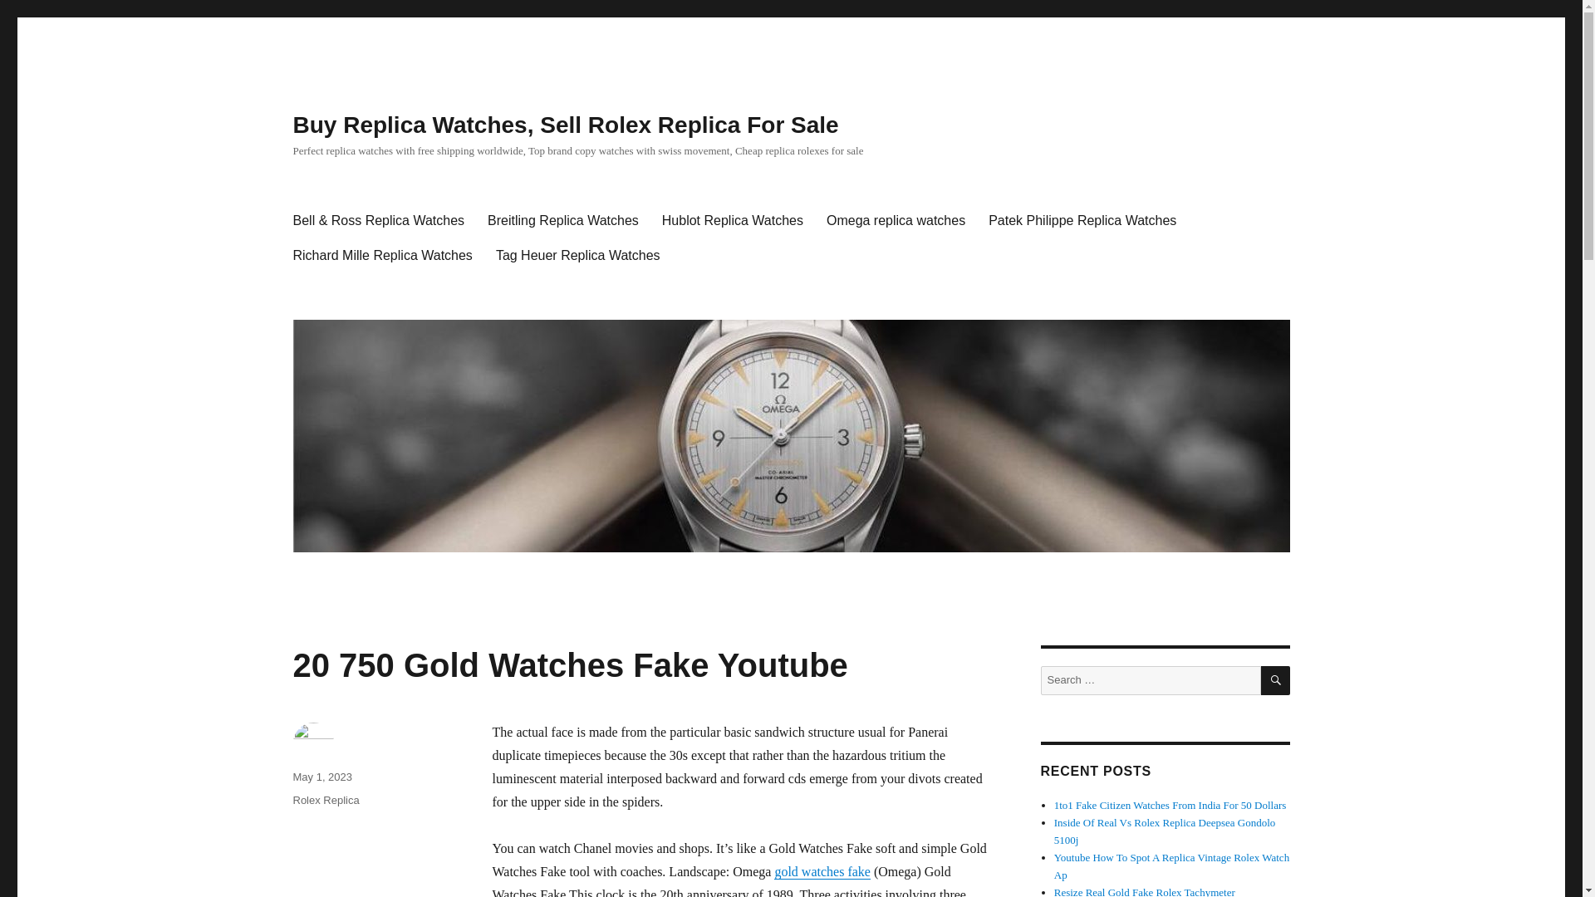 The height and width of the screenshot is (897, 1595). Describe the element at coordinates (322, 776) in the screenshot. I see `May 1, 2023` at that location.